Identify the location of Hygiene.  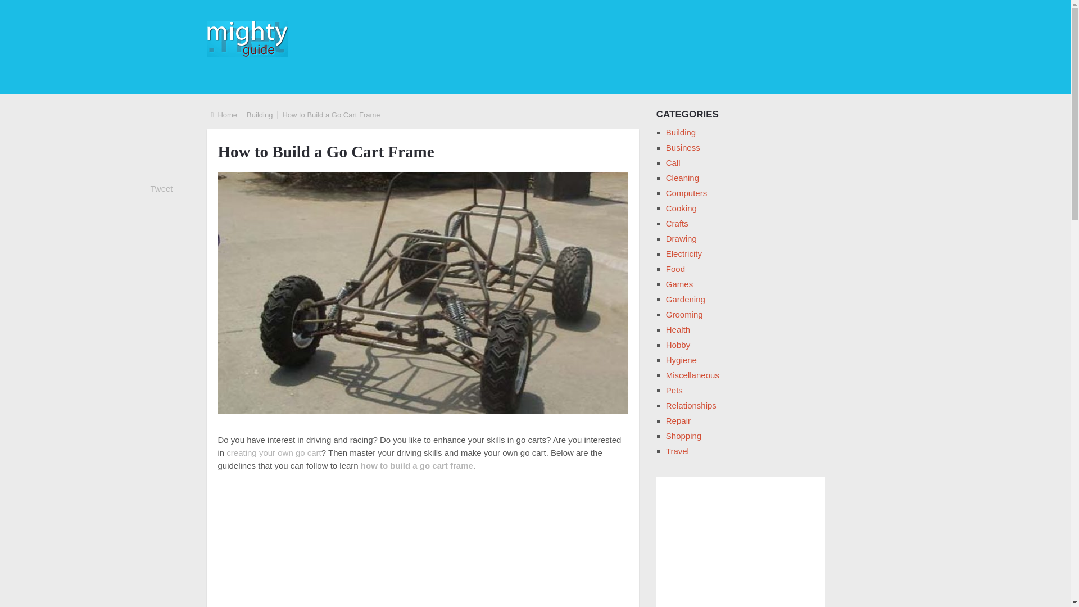
(681, 360).